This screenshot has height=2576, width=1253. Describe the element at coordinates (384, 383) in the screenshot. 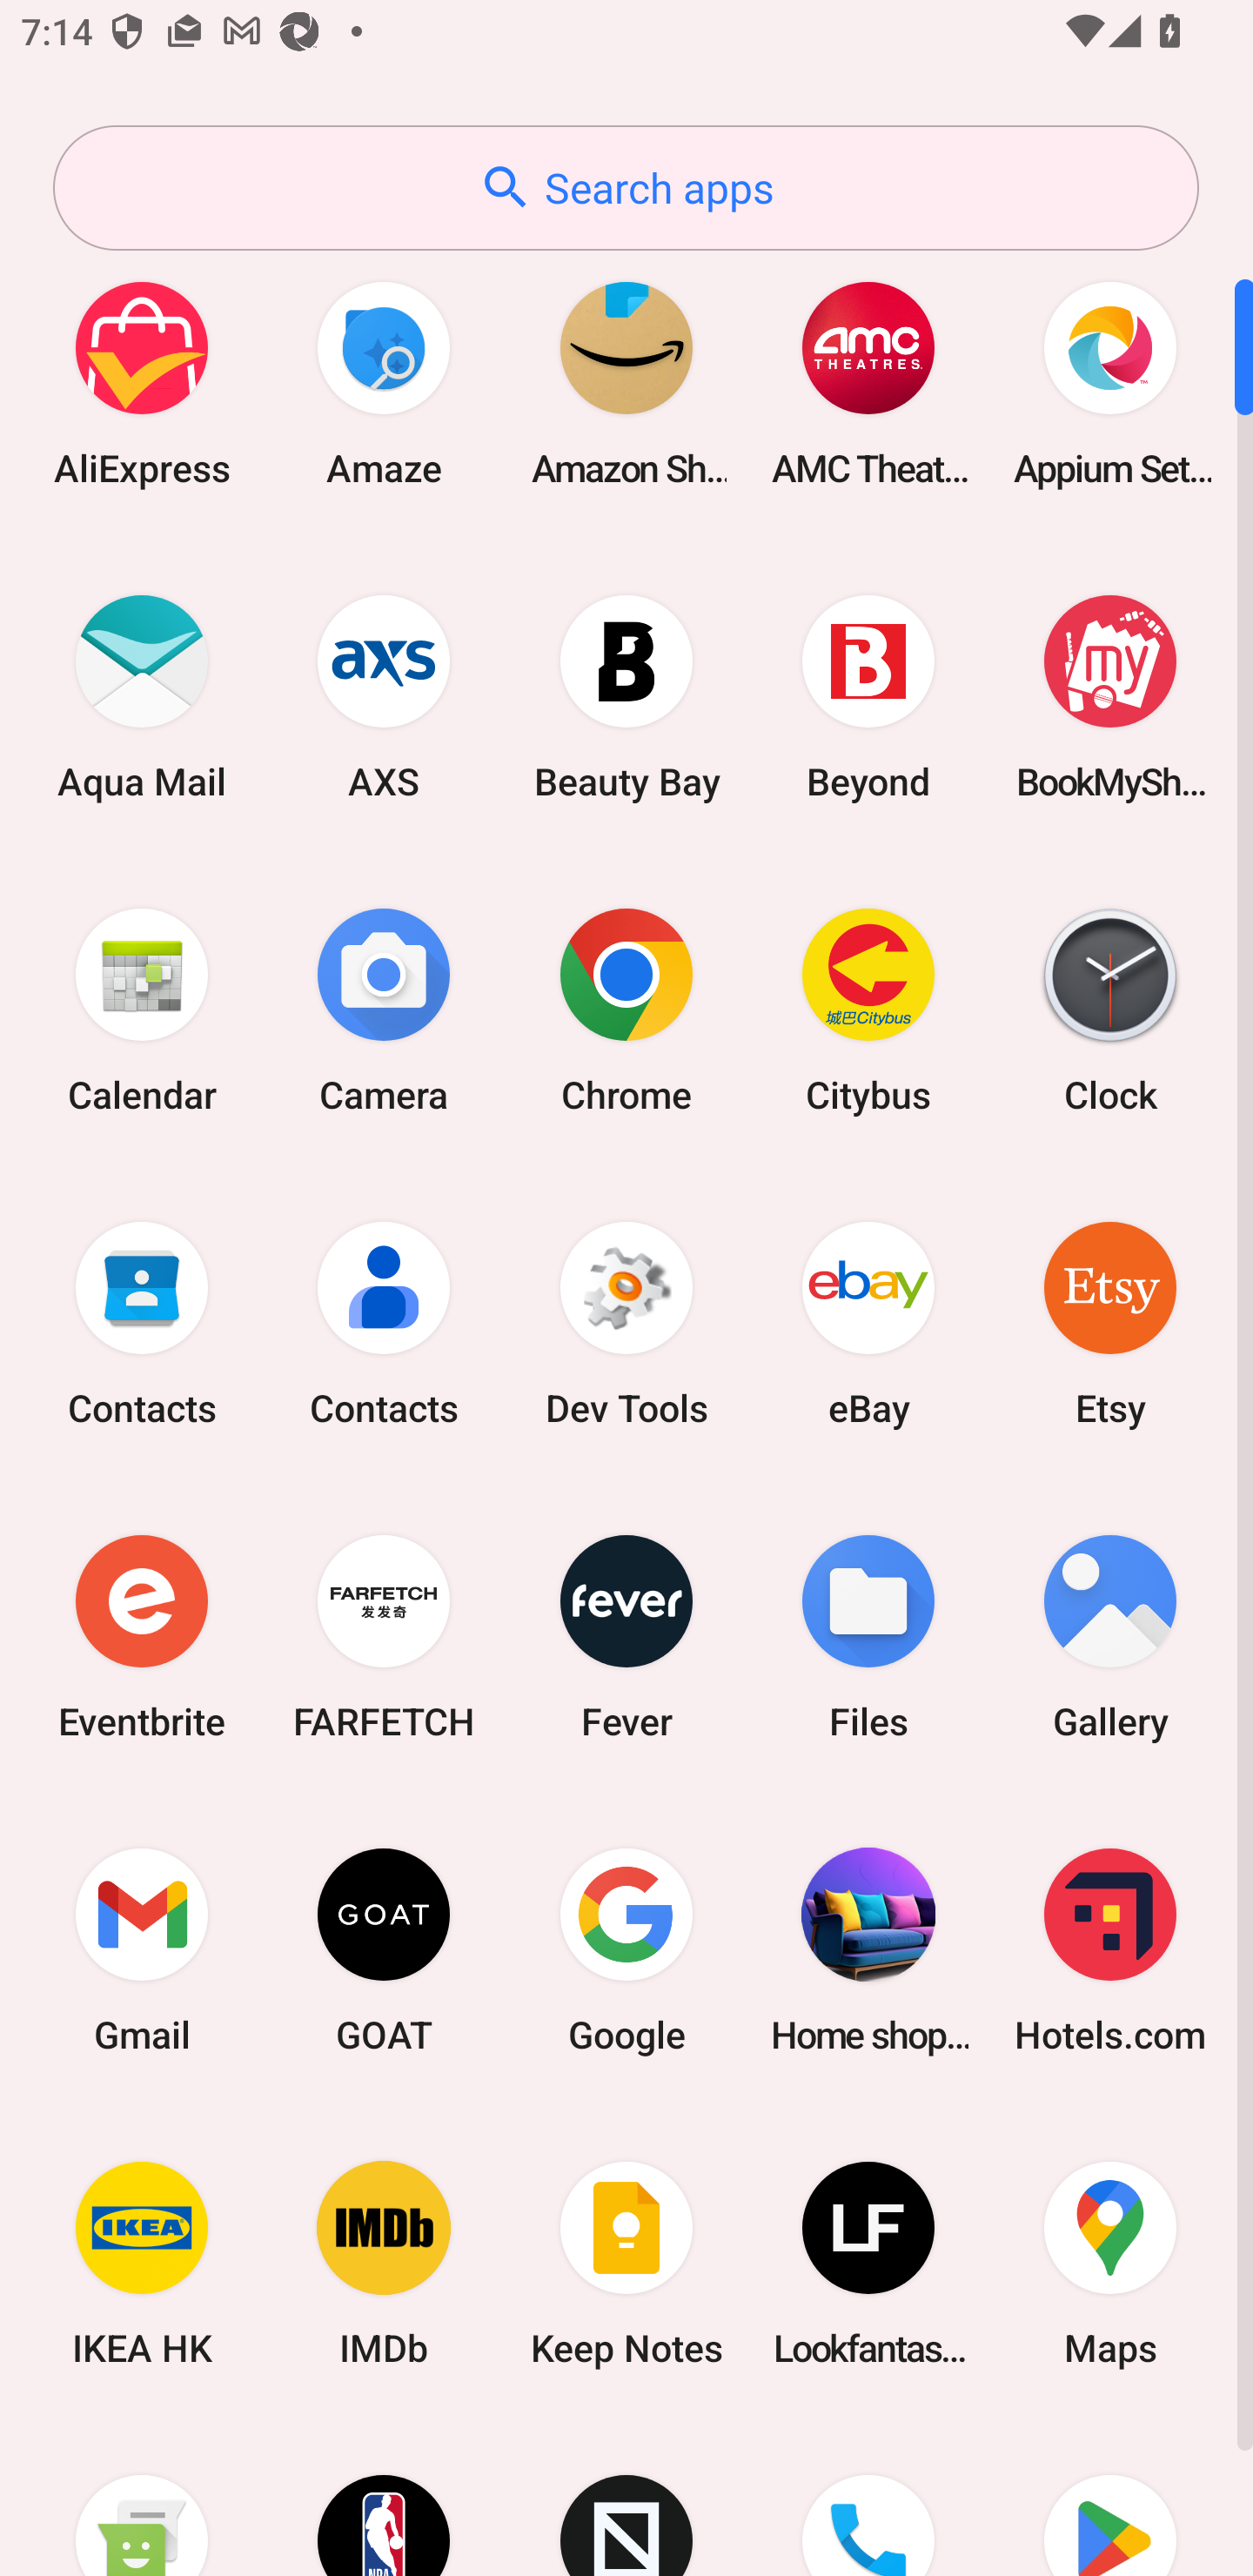

I see `Amaze` at that location.